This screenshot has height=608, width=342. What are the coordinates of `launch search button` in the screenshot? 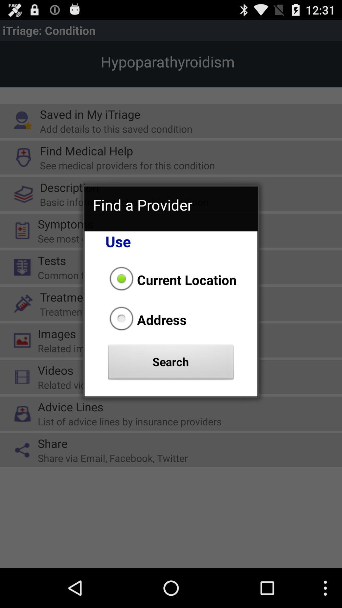 It's located at (171, 364).